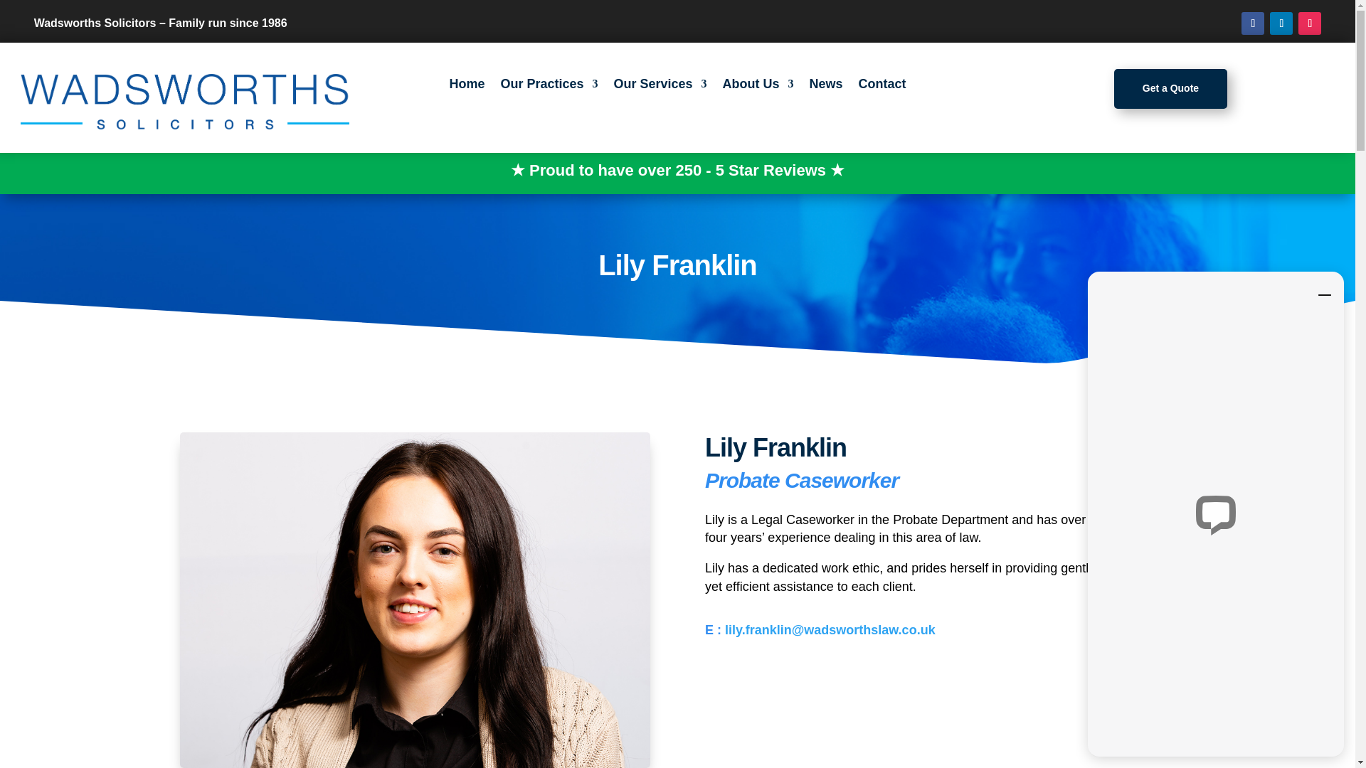  Describe the element at coordinates (185, 101) in the screenshot. I see `logo` at that location.